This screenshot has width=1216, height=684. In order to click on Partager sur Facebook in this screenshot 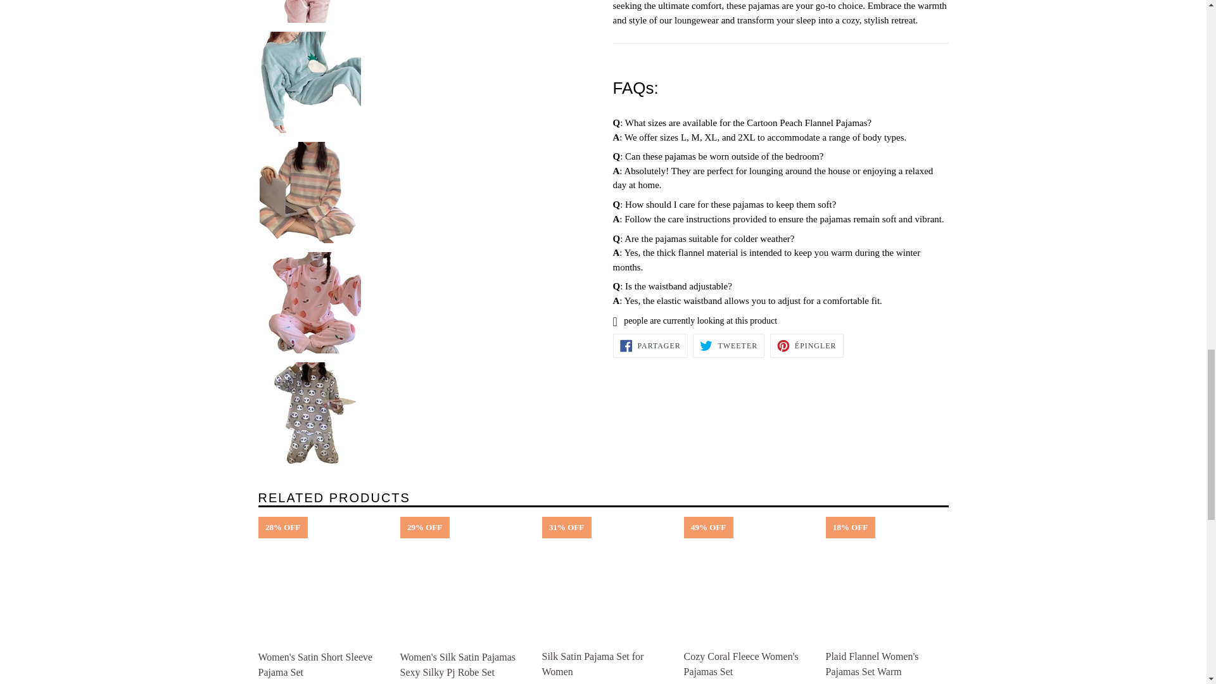, I will do `click(650, 346)`.